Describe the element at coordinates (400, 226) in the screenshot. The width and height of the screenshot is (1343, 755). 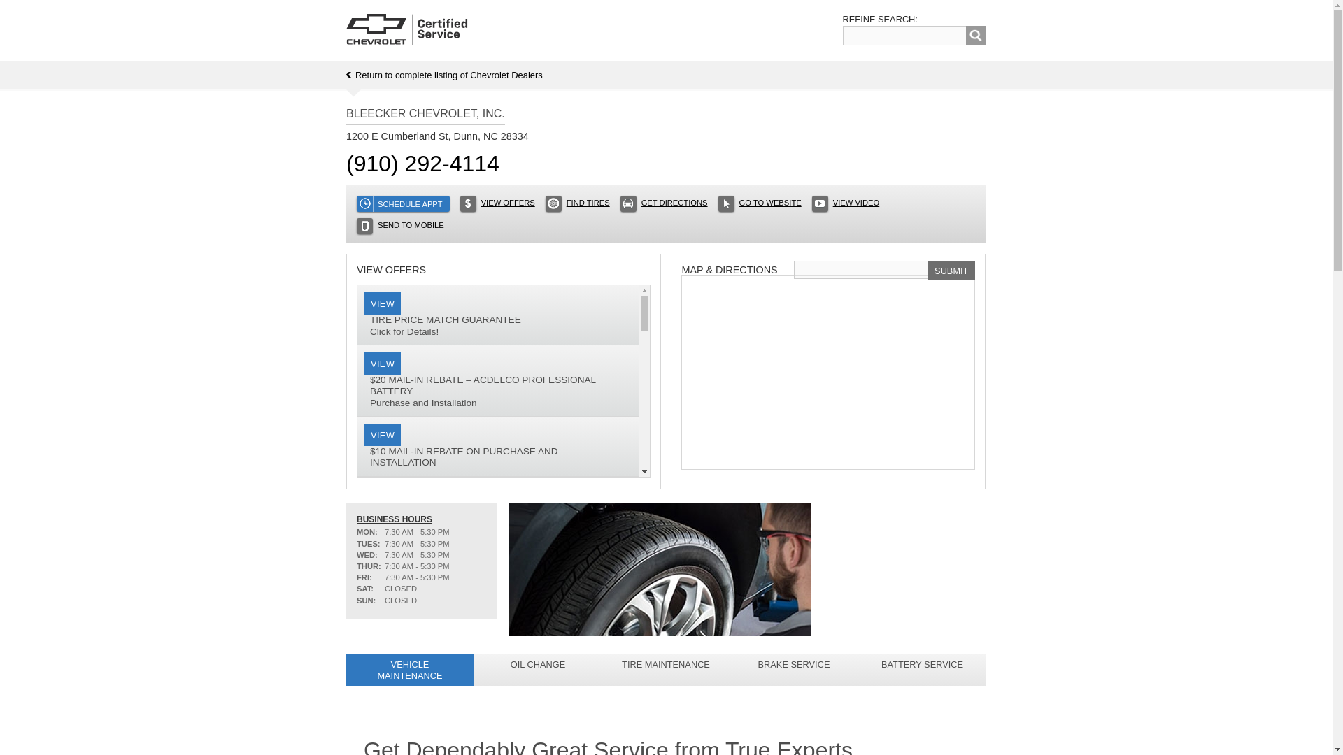
I see `SEND TO MOBILE` at that location.